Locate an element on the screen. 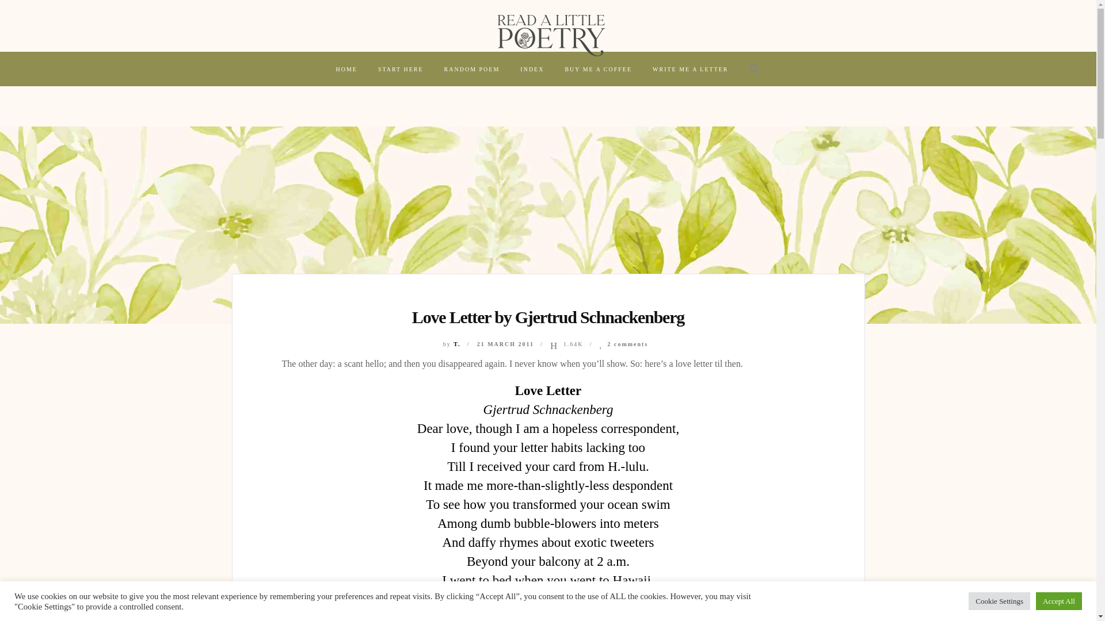 The width and height of the screenshot is (1105, 621). BUY ME A COFFEE is located at coordinates (598, 69).